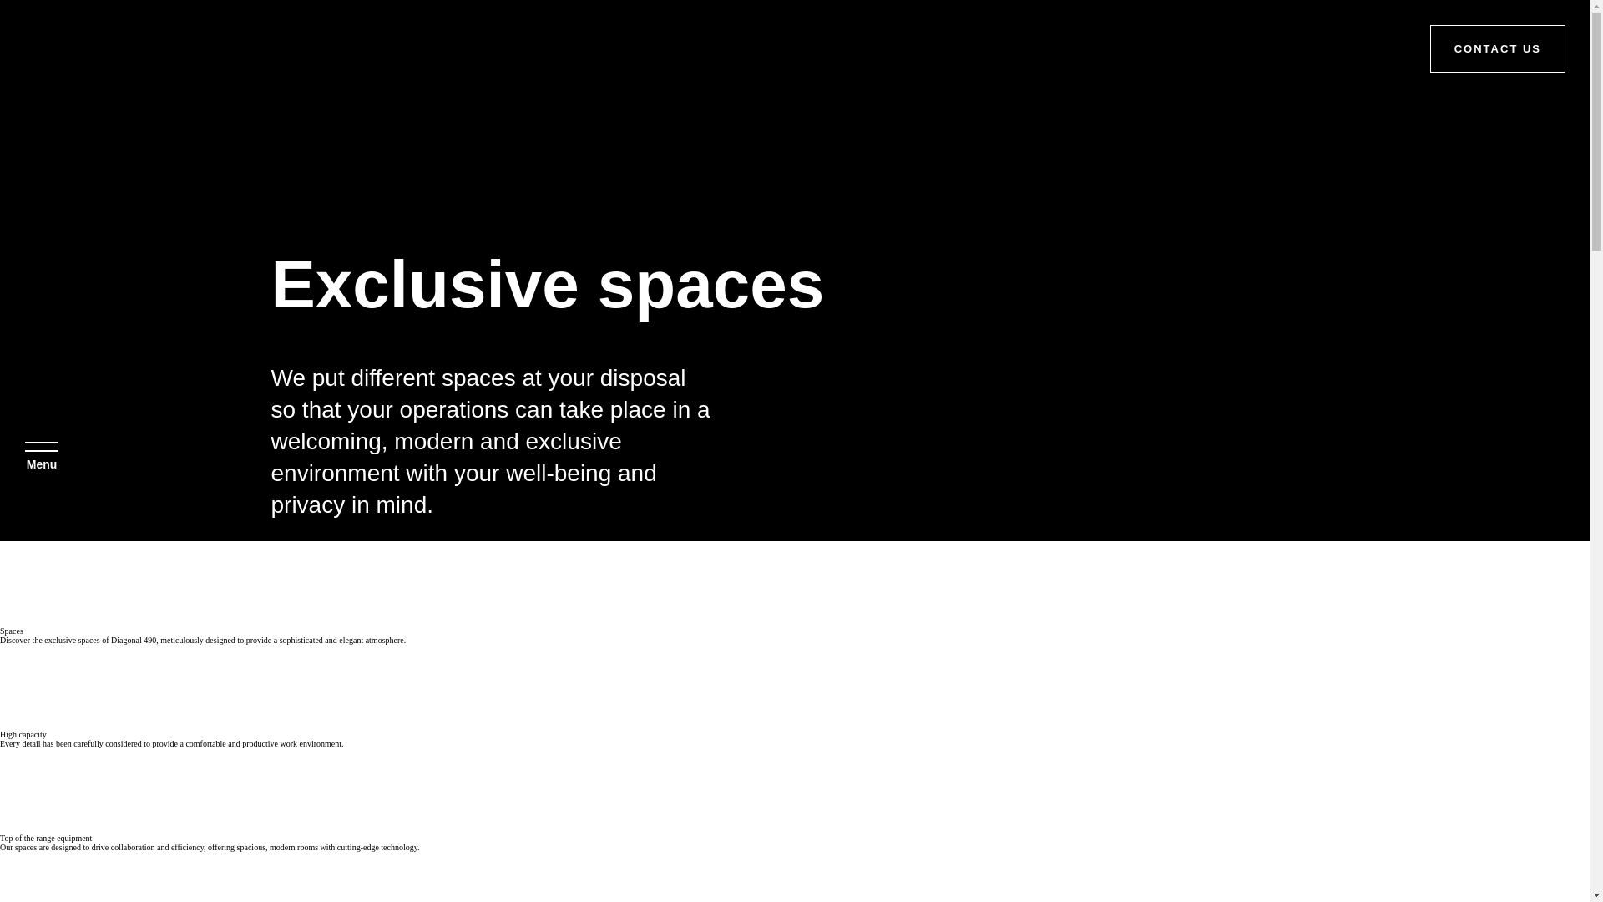 Image resolution: width=1603 pixels, height=902 pixels. Describe the element at coordinates (114, 863) in the screenshot. I see `CA ` at that location.